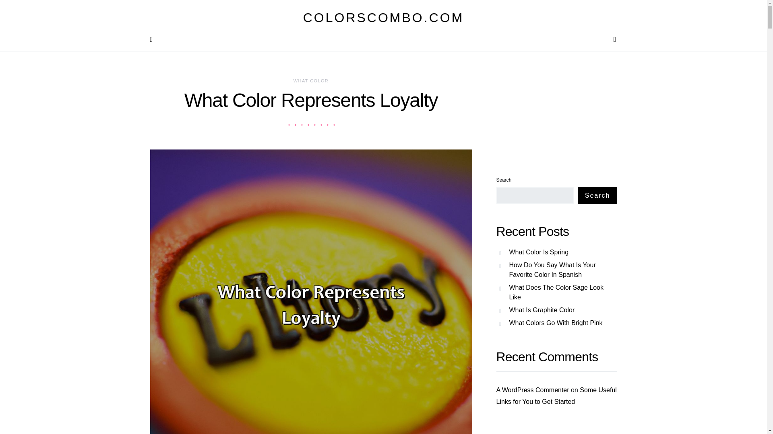 Image resolution: width=773 pixels, height=434 pixels. Describe the element at coordinates (383, 18) in the screenshot. I see `COLORSCOMBO.COM` at that location.